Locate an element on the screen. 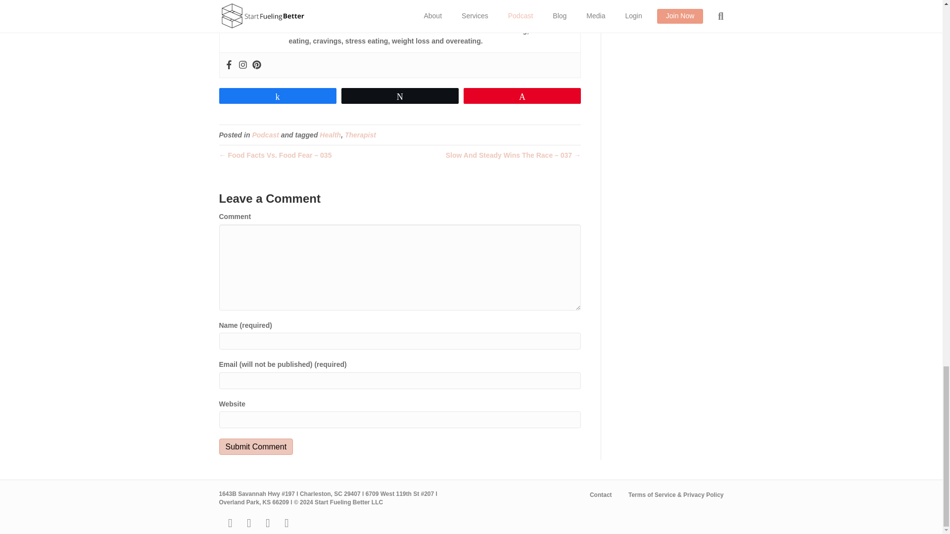  Instagram is located at coordinates (242, 65).